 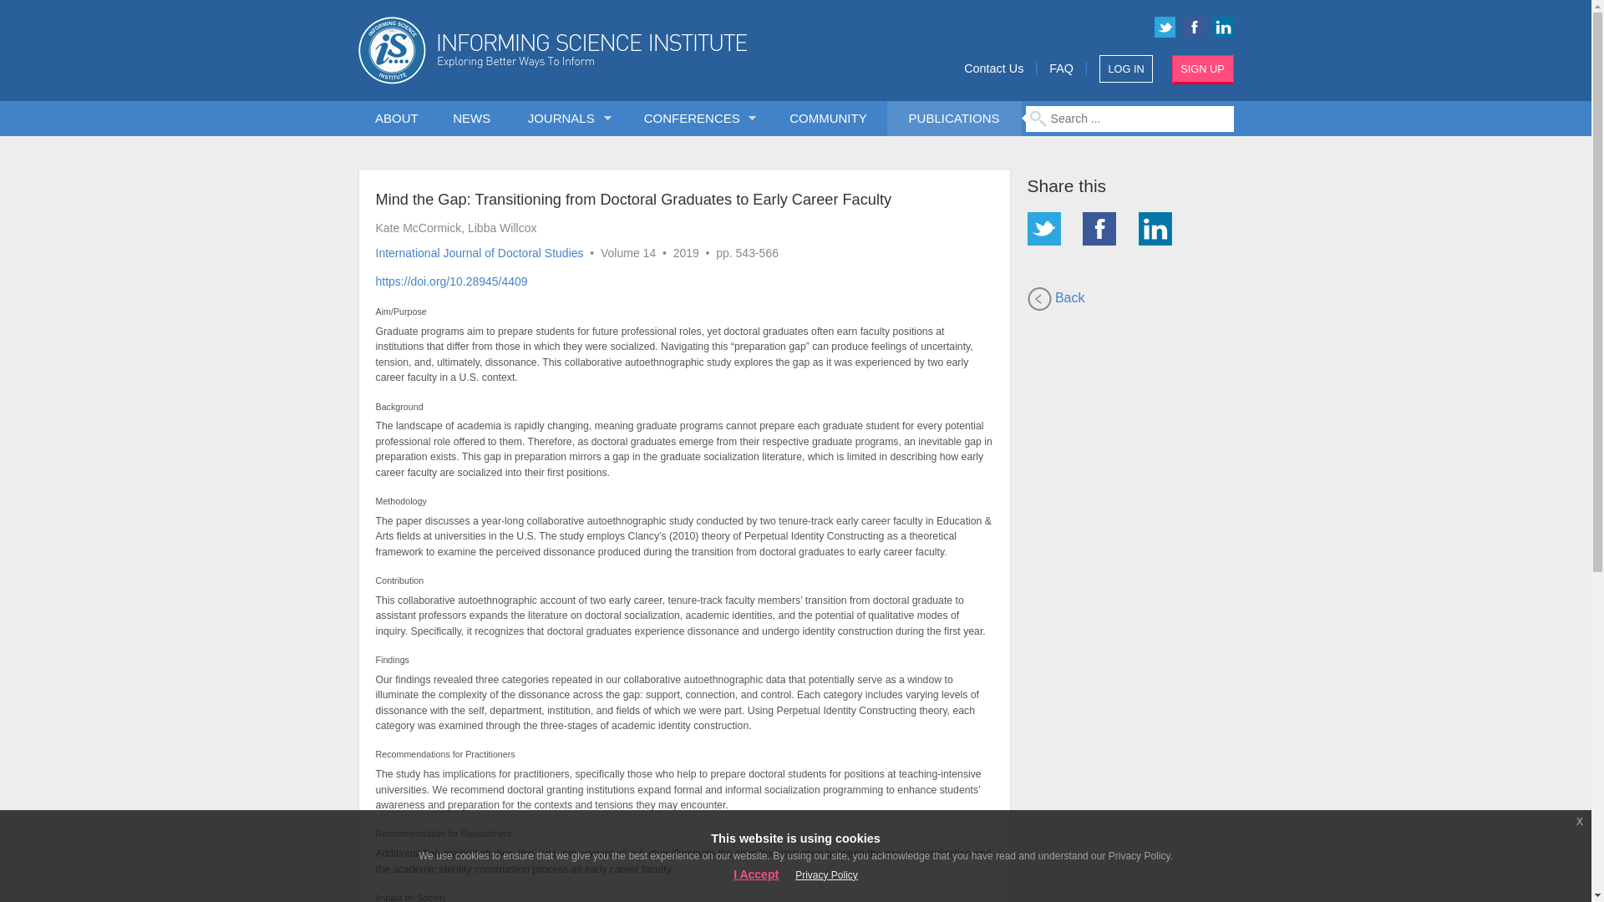 I want to click on SIGN UP, so click(x=1203, y=69).